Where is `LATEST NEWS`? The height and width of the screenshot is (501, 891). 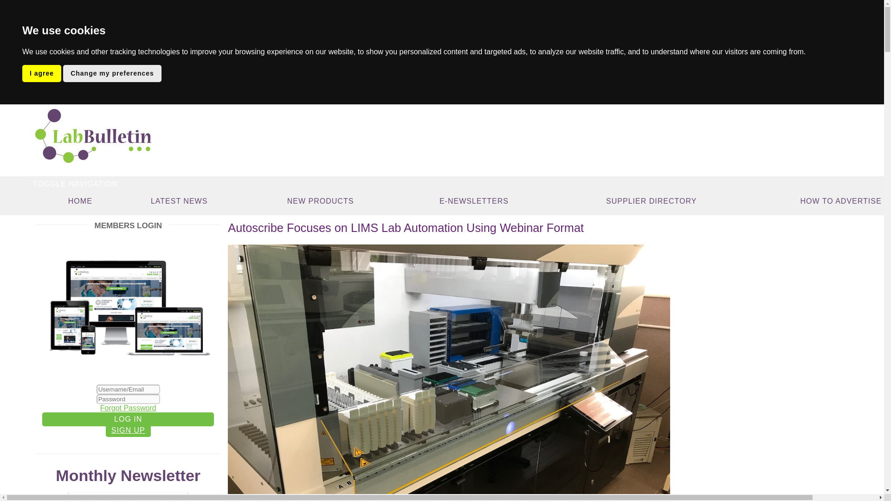
LATEST NEWS is located at coordinates (179, 201).